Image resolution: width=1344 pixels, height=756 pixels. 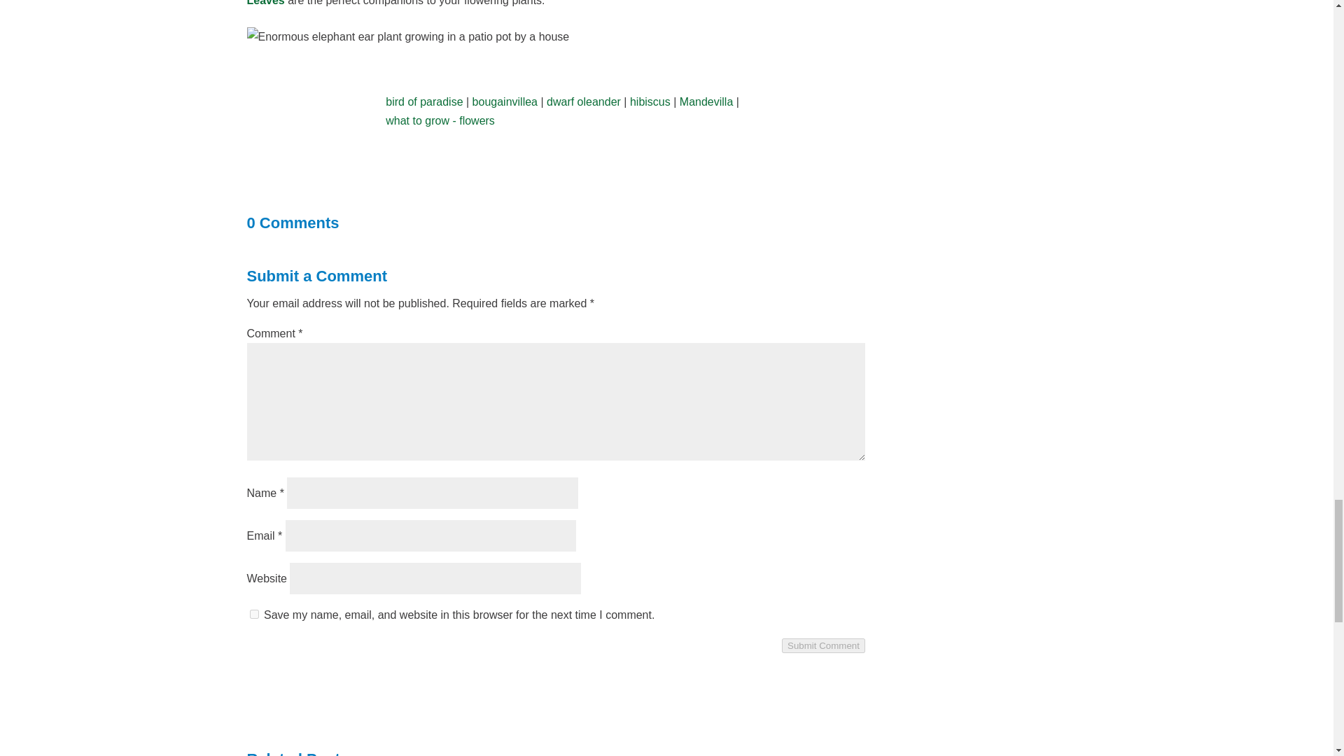 What do you see at coordinates (505, 102) in the screenshot?
I see `bougainvillea` at bounding box center [505, 102].